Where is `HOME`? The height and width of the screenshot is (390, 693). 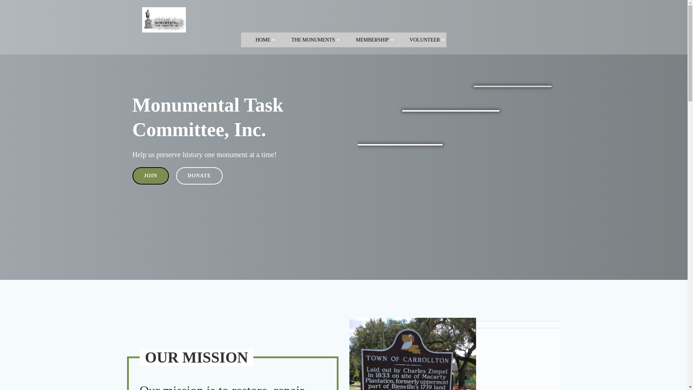
HOME is located at coordinates (266, 40).